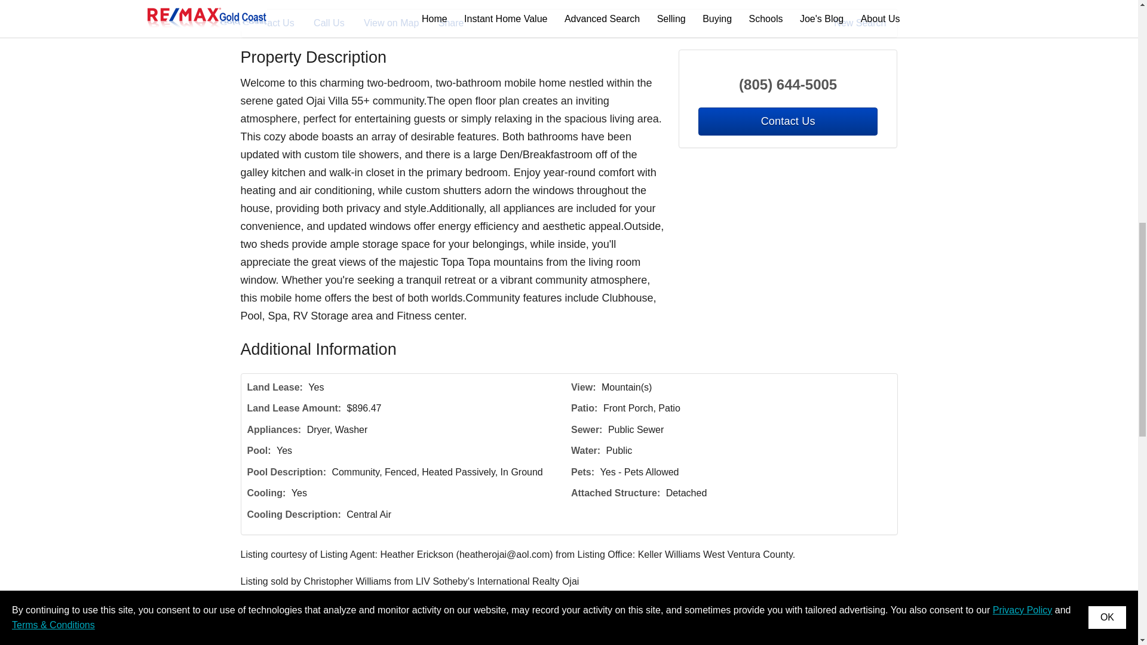 This screenshot has height=645, width=1147. What do you see at coordinates (337, 23) in the screenshot?
I see `Call Us` at bounding box center [337, 23].